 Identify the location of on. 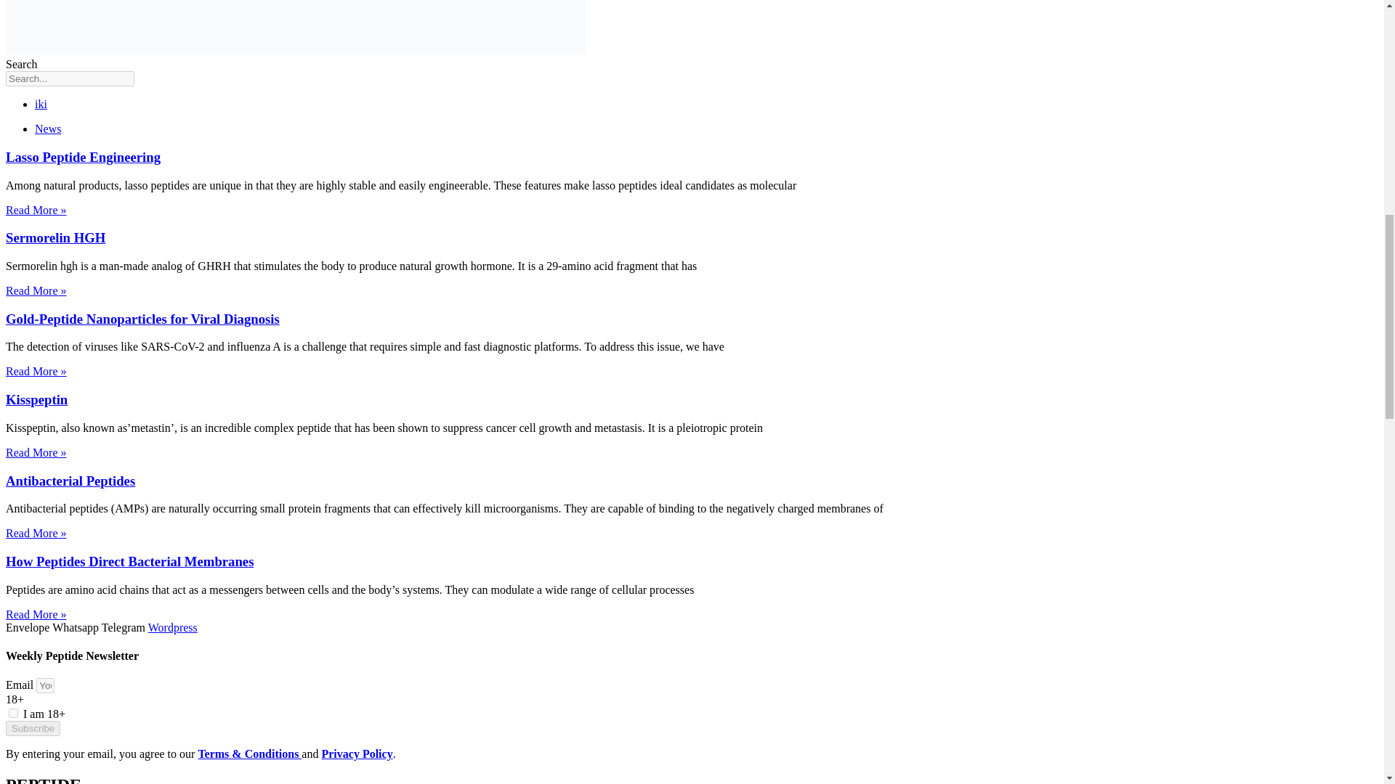
(13, 713).